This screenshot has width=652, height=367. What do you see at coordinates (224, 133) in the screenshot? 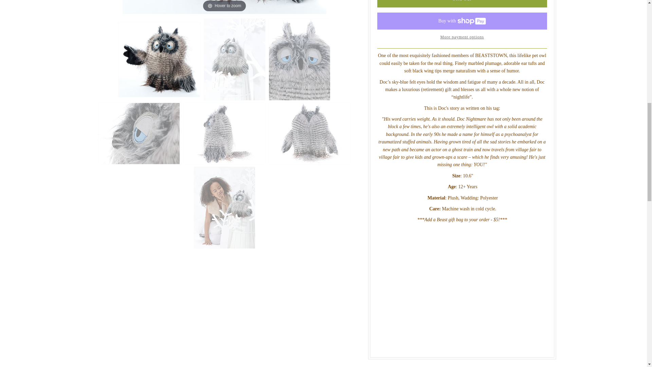
I see `Doc Nightmare` at bounding box center [224, 133].